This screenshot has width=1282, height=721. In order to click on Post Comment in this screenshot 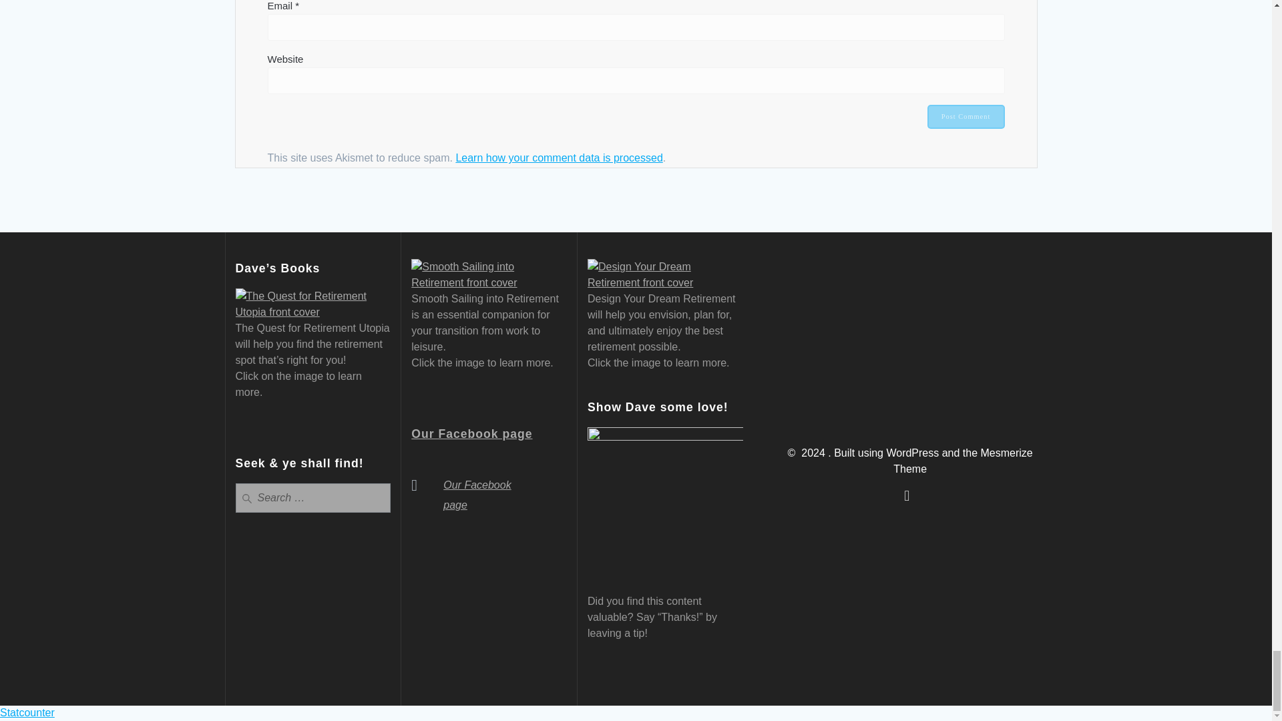, I will do `click(966, 116)`.